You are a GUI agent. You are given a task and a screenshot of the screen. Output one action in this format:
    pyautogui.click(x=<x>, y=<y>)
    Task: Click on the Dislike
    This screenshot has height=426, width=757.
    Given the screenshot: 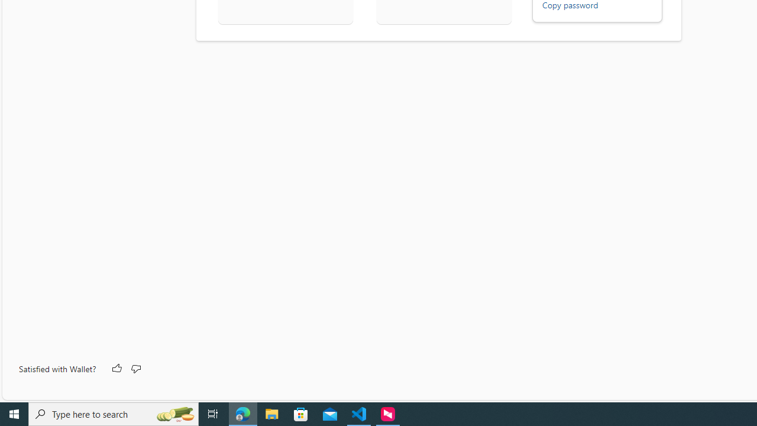 What is the action you would take?
    pyautogui.click(x=135, y=369)
    